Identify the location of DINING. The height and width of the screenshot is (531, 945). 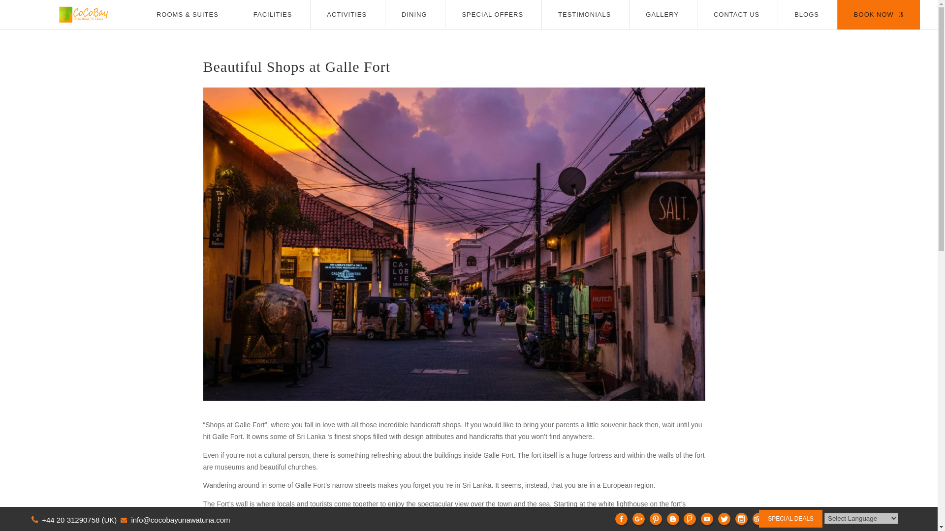
(414, 14).